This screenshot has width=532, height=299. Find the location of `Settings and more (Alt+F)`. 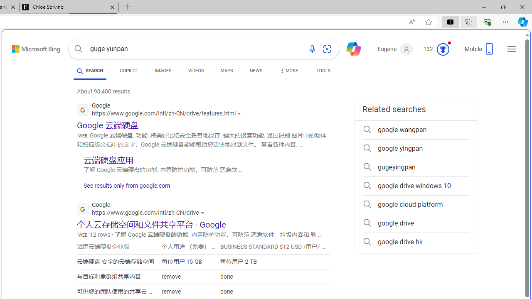

Settings and more (Alt+F) is located at coordinates (505, 22).